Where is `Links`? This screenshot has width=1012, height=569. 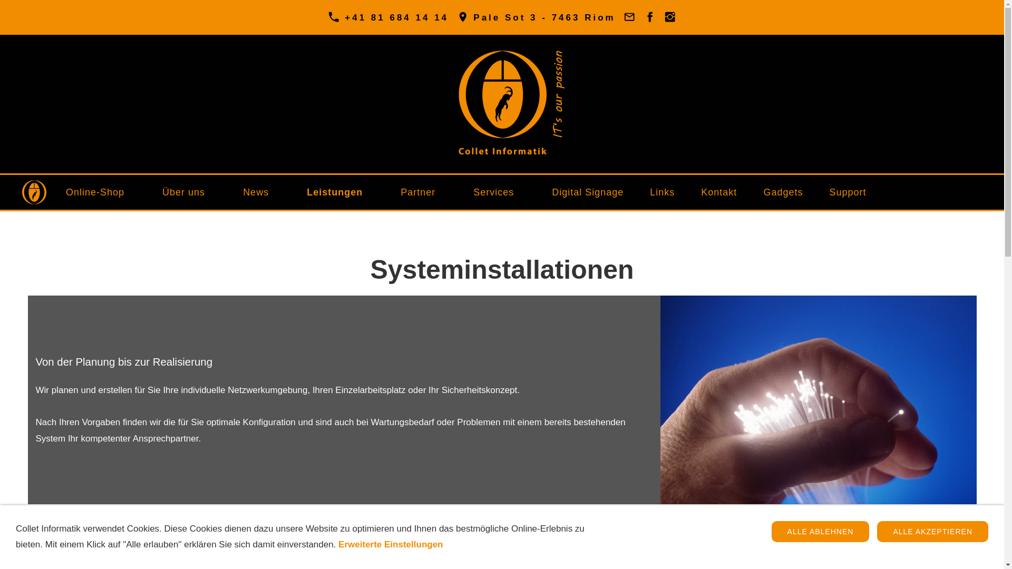 Links is located at coordinates (662, 192).